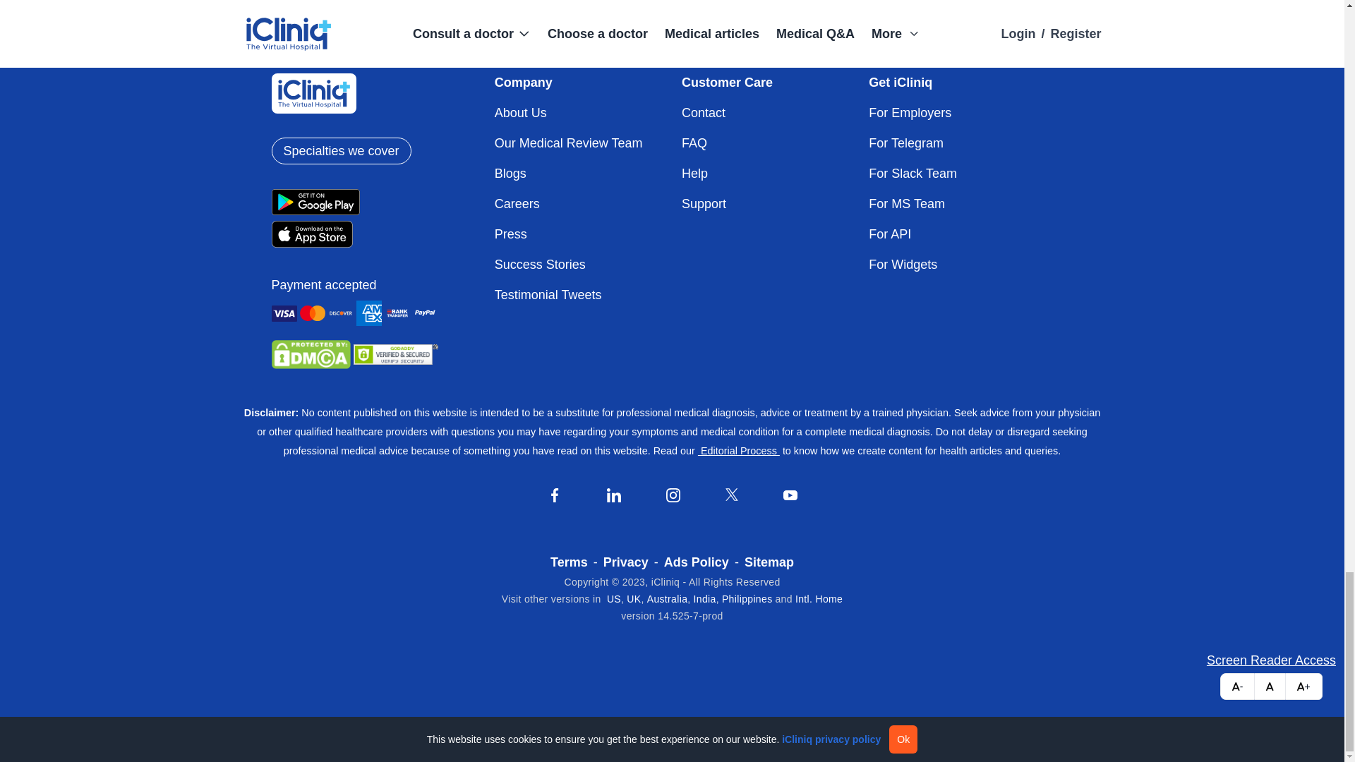 The image size is (1355, 762). Describe the element at coordinates (614, 599) in the screenshot. I see `iCliniq America` at that location.